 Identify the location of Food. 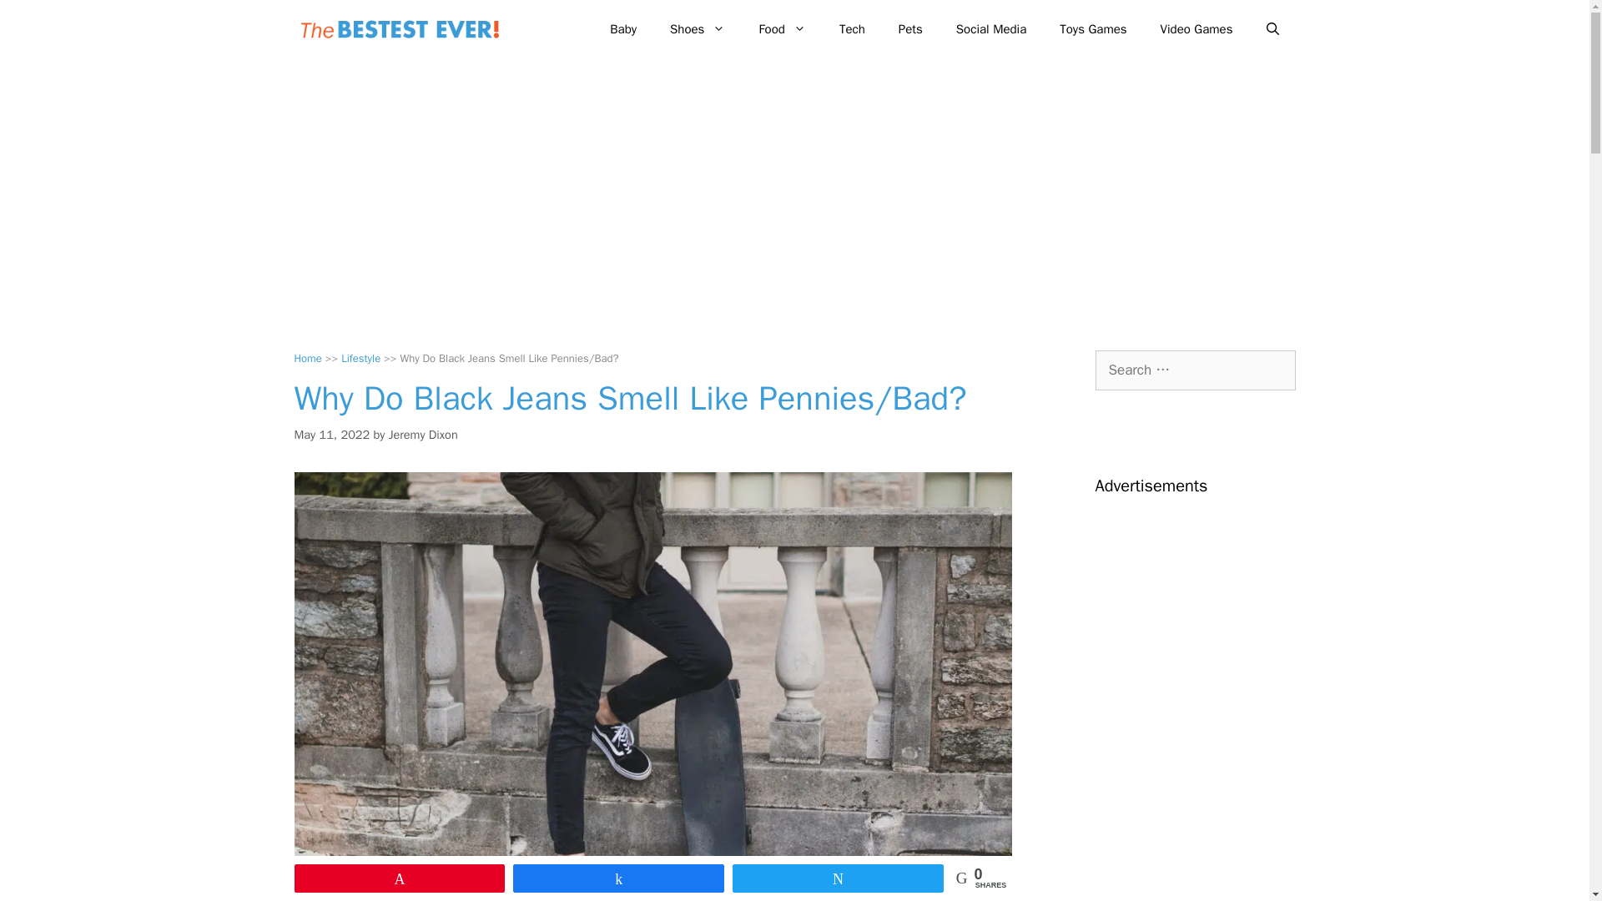
(781, 28).